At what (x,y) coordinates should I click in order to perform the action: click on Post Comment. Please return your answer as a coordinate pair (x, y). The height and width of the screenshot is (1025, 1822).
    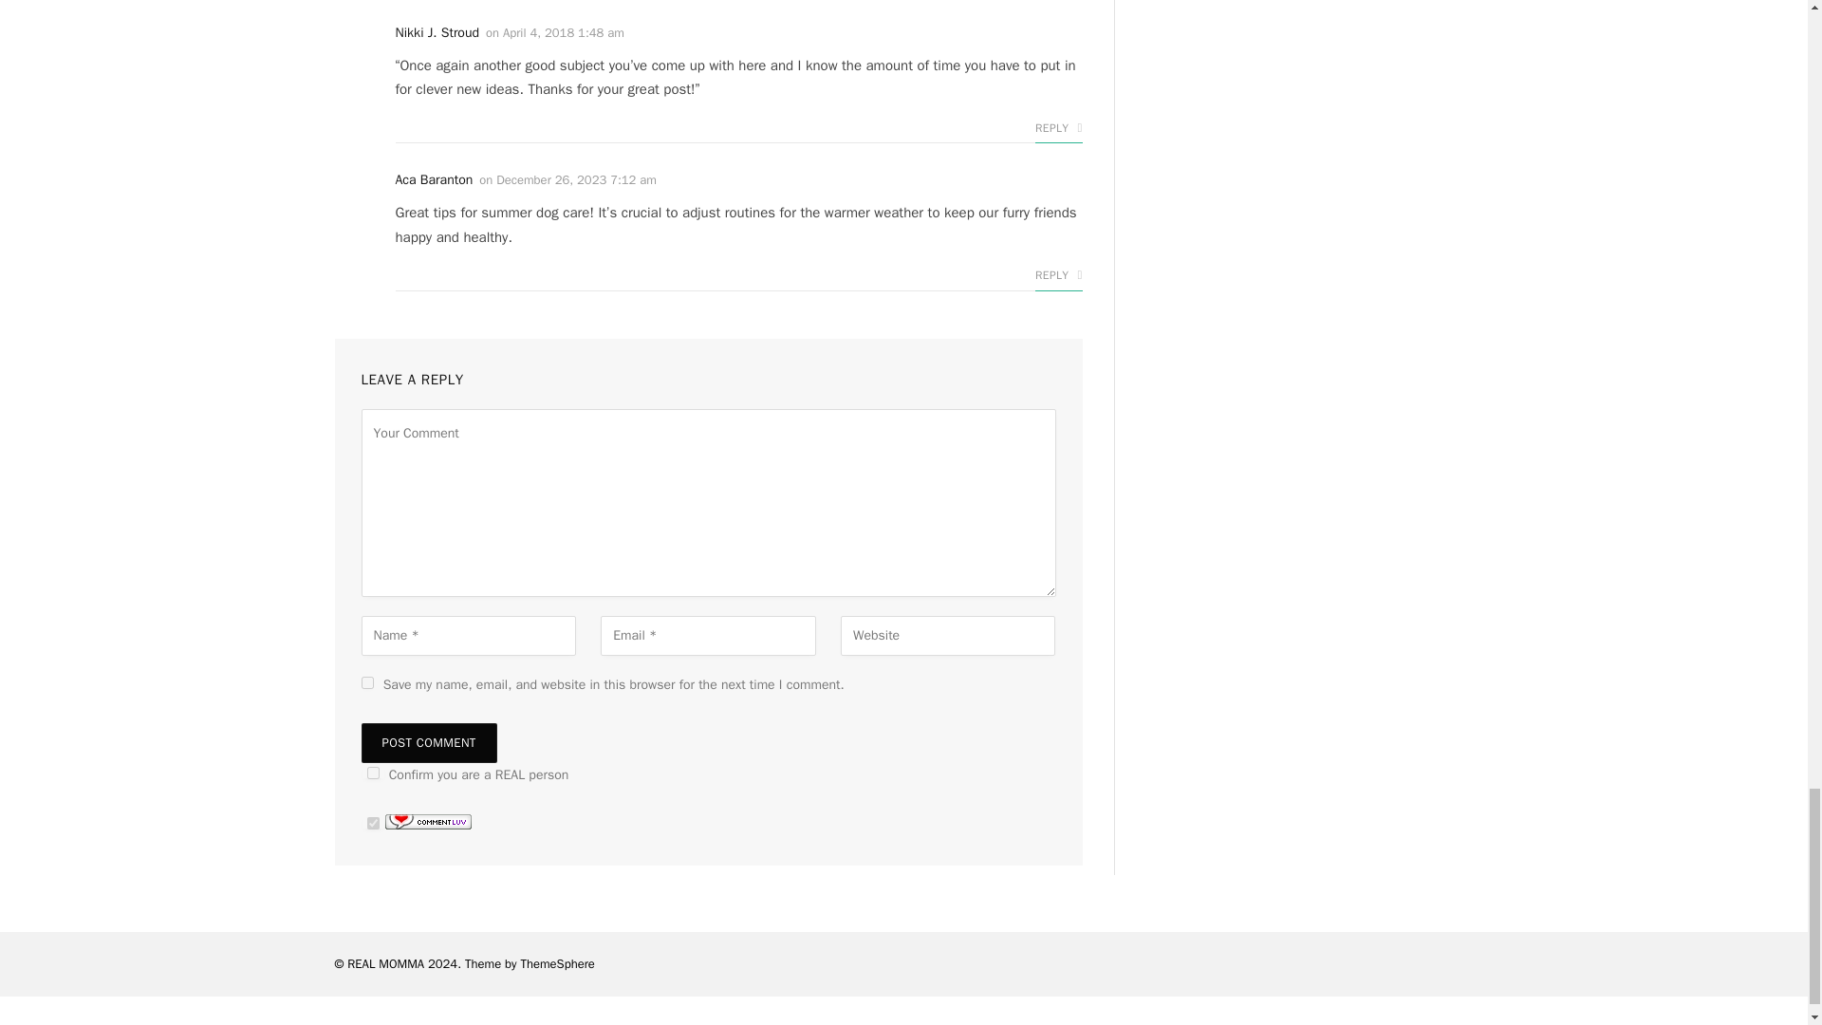
    Looking at the image, I should click on (428, 742).